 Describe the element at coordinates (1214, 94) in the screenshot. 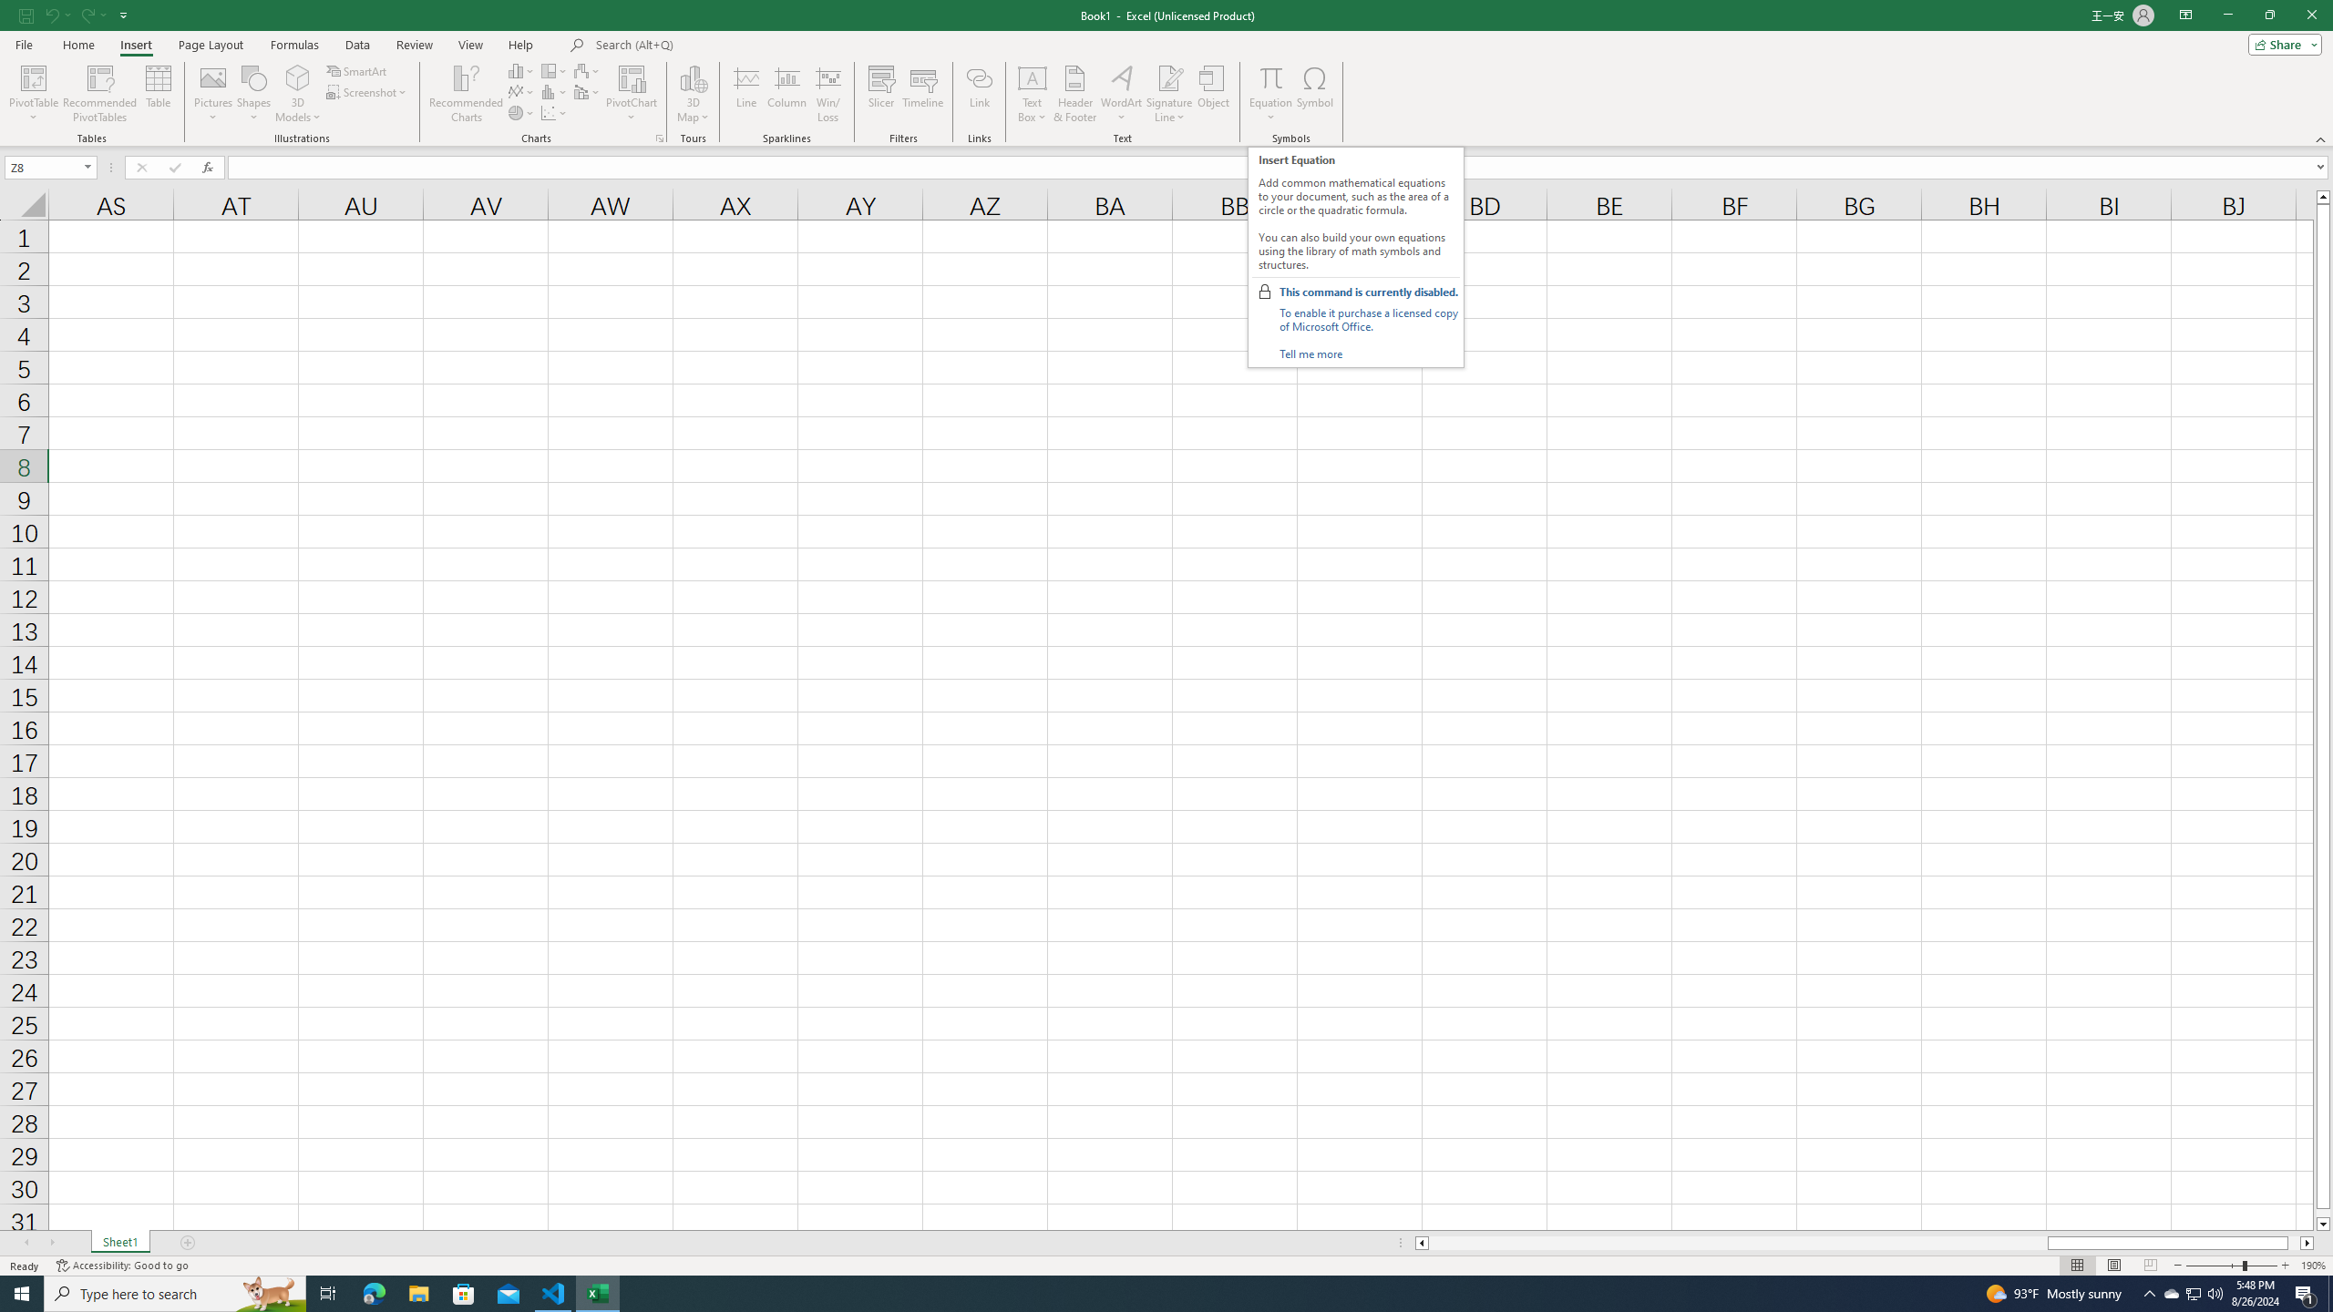

I see `Object...` at that location.